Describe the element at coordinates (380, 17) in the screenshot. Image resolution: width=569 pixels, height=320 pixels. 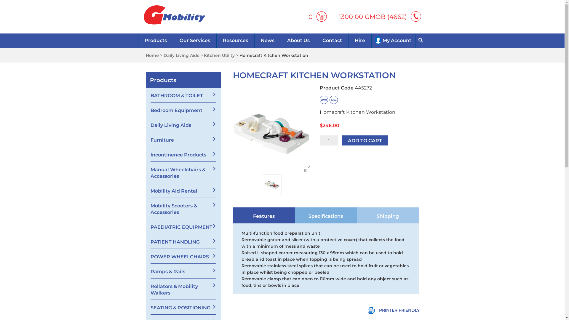
I see `1300 00 GMOB (4662)` at that location.